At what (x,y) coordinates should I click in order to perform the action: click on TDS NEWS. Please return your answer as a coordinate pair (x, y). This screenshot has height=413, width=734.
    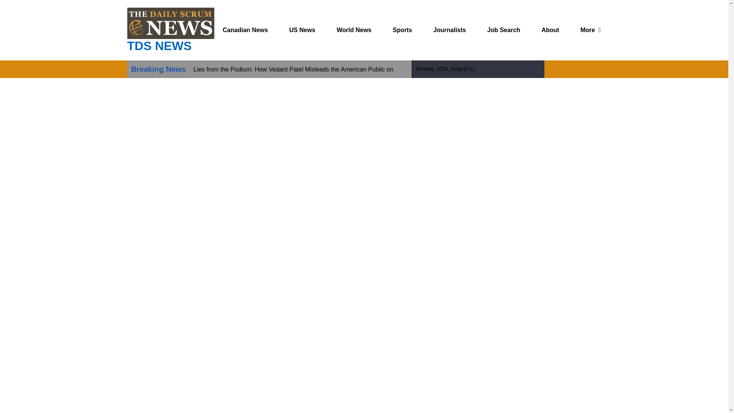
    Looking at the image, I should click on (159, 46).